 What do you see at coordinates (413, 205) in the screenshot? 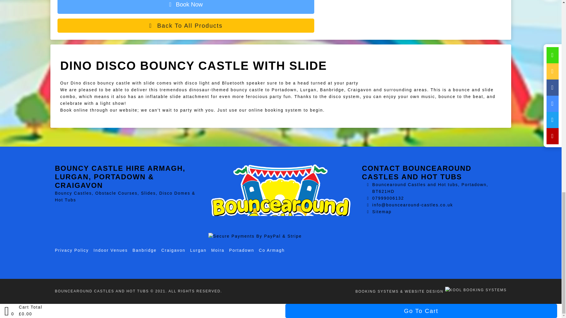
I see `Send us an email!` at bounding box center [413, 205].